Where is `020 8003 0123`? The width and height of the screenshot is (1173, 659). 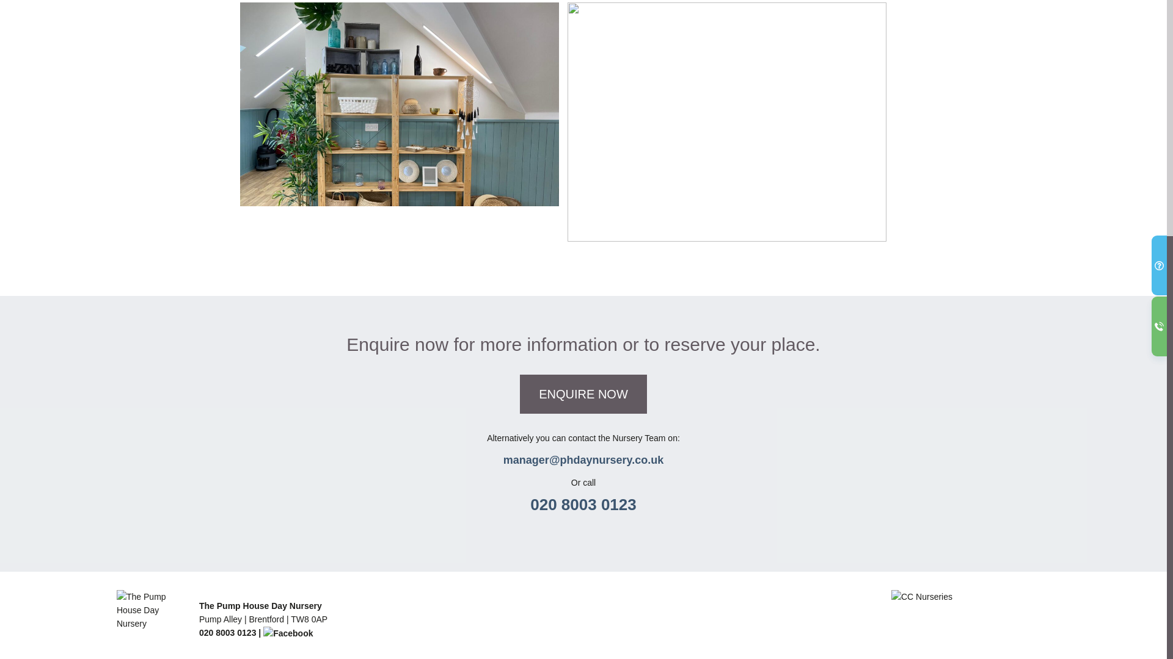
020 8003 0123 is located at coordinates (227, 633).